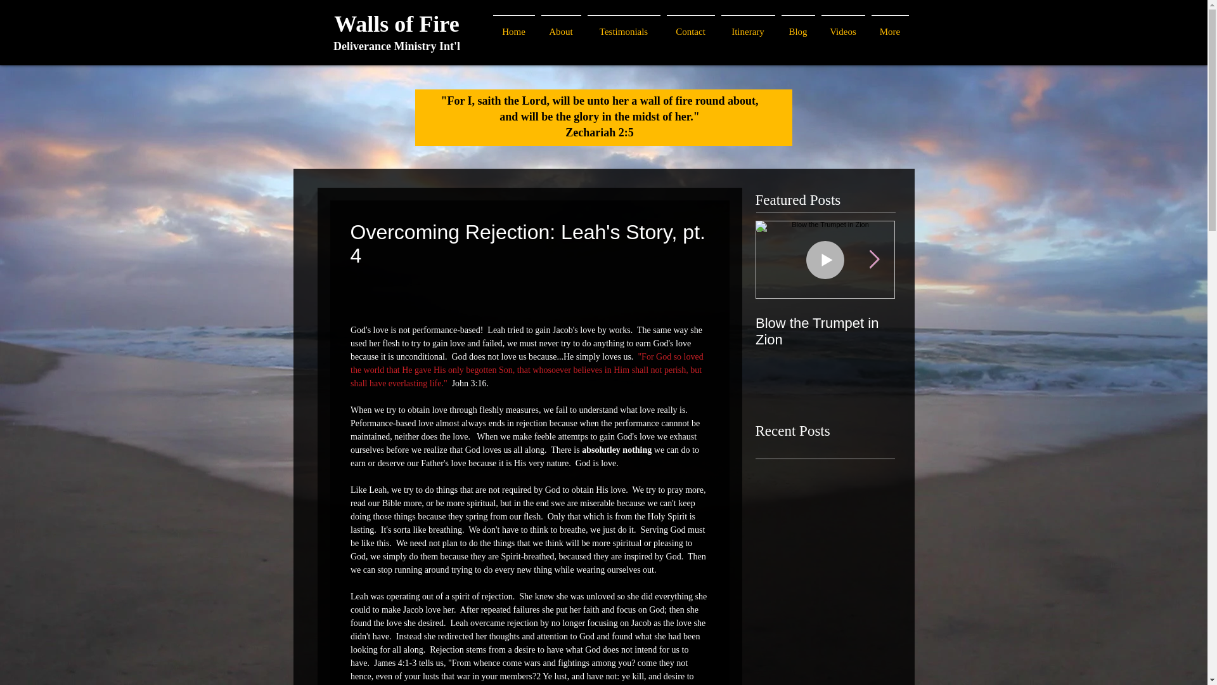  I want to click on Contact, so click(690, 26).